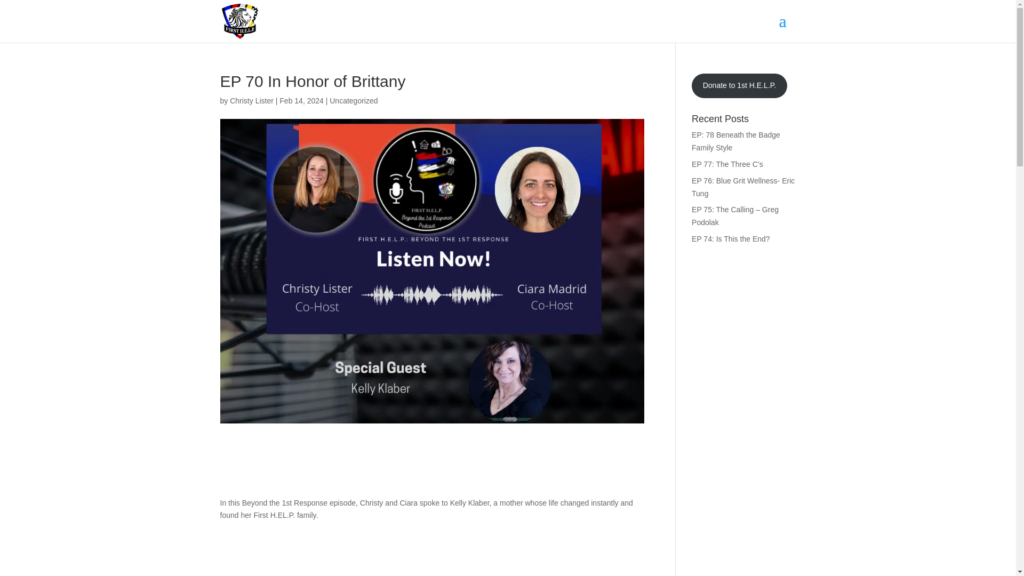  Describe the element at coordinates (736, 141) in the screenshot. I see `EP: 78 Beneath the Badge Family Style` at that location.